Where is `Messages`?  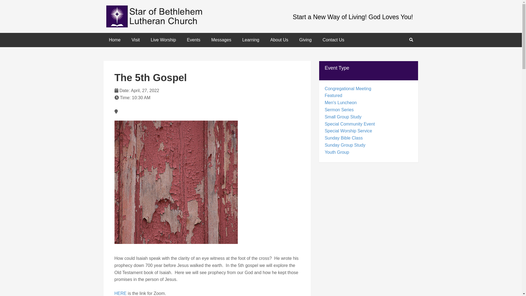
Messages is located at coordinates (221, 40).